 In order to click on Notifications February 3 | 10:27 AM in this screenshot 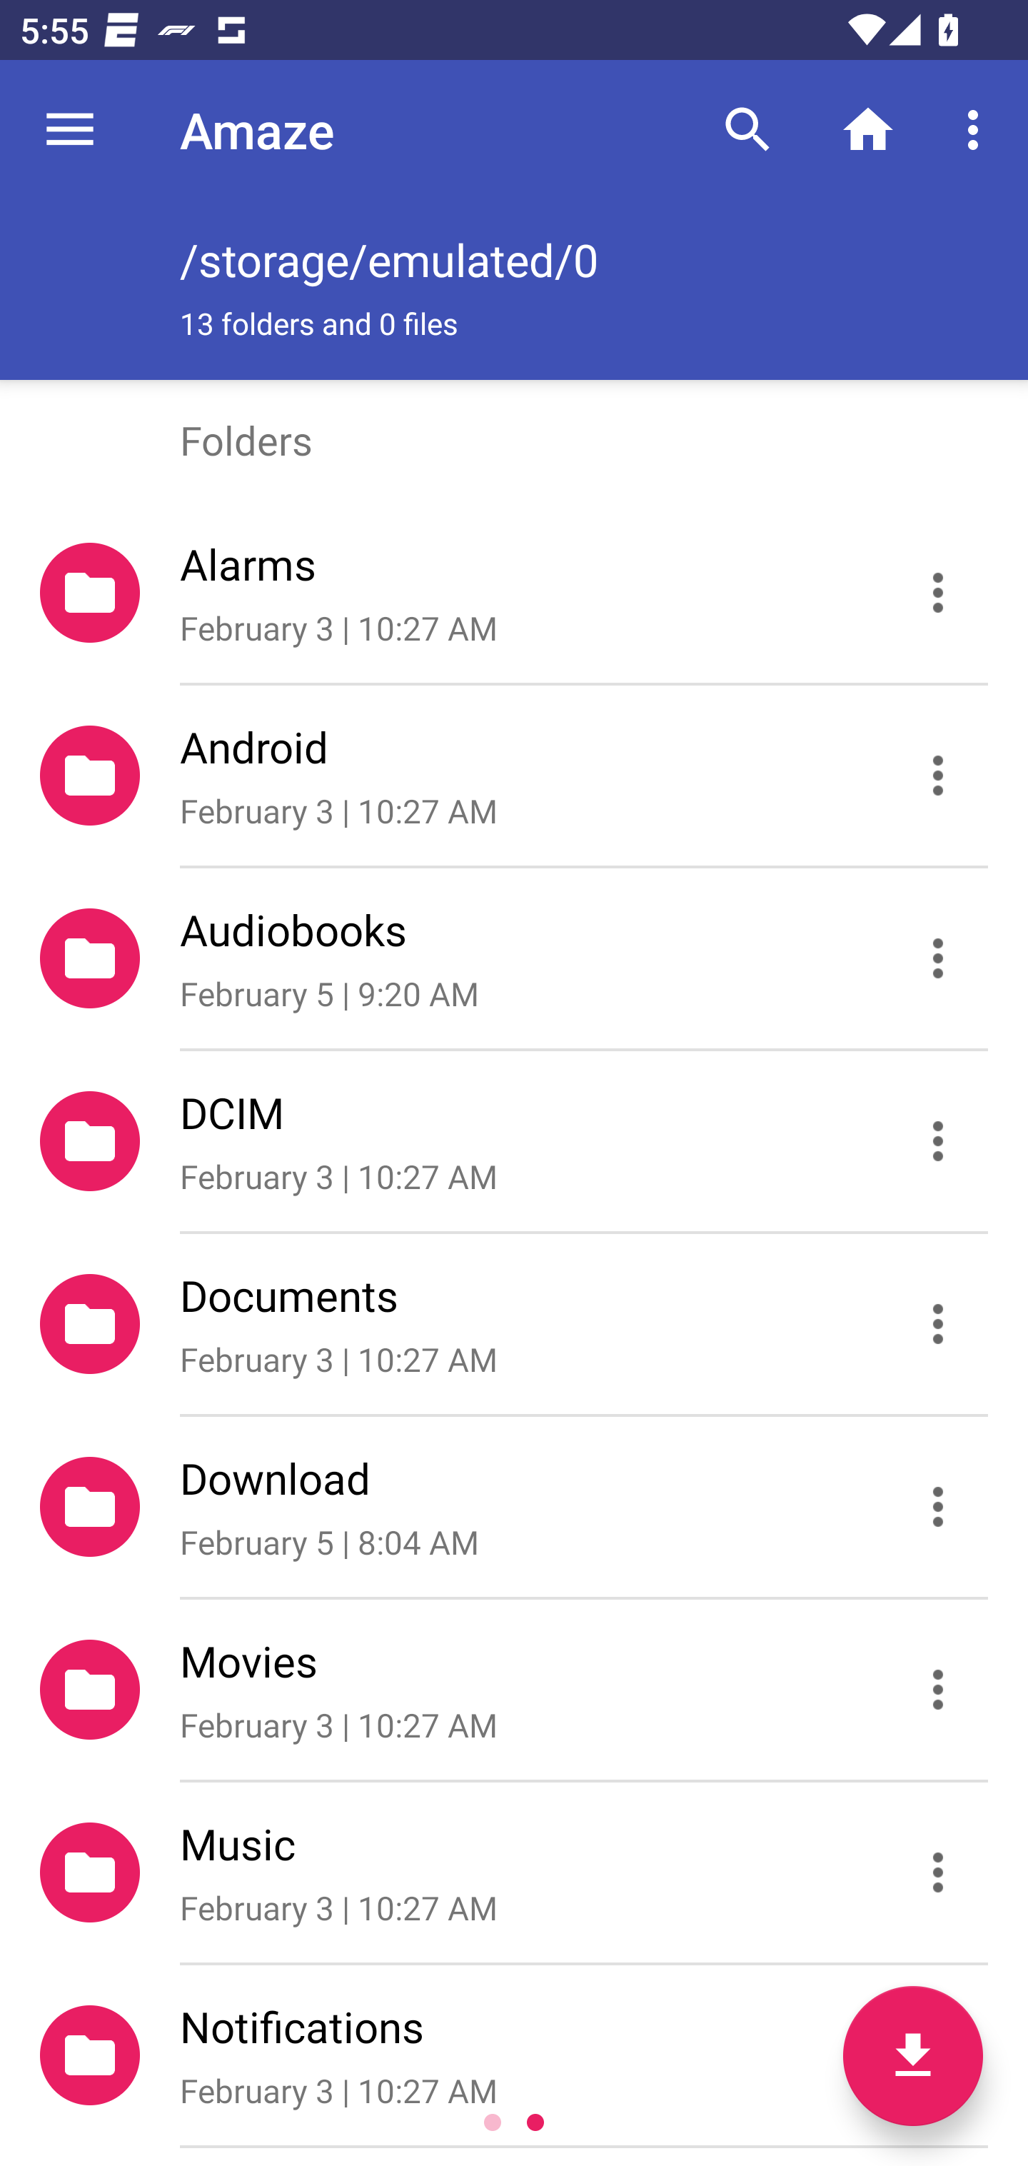, I will do `click(514, 2055)`.